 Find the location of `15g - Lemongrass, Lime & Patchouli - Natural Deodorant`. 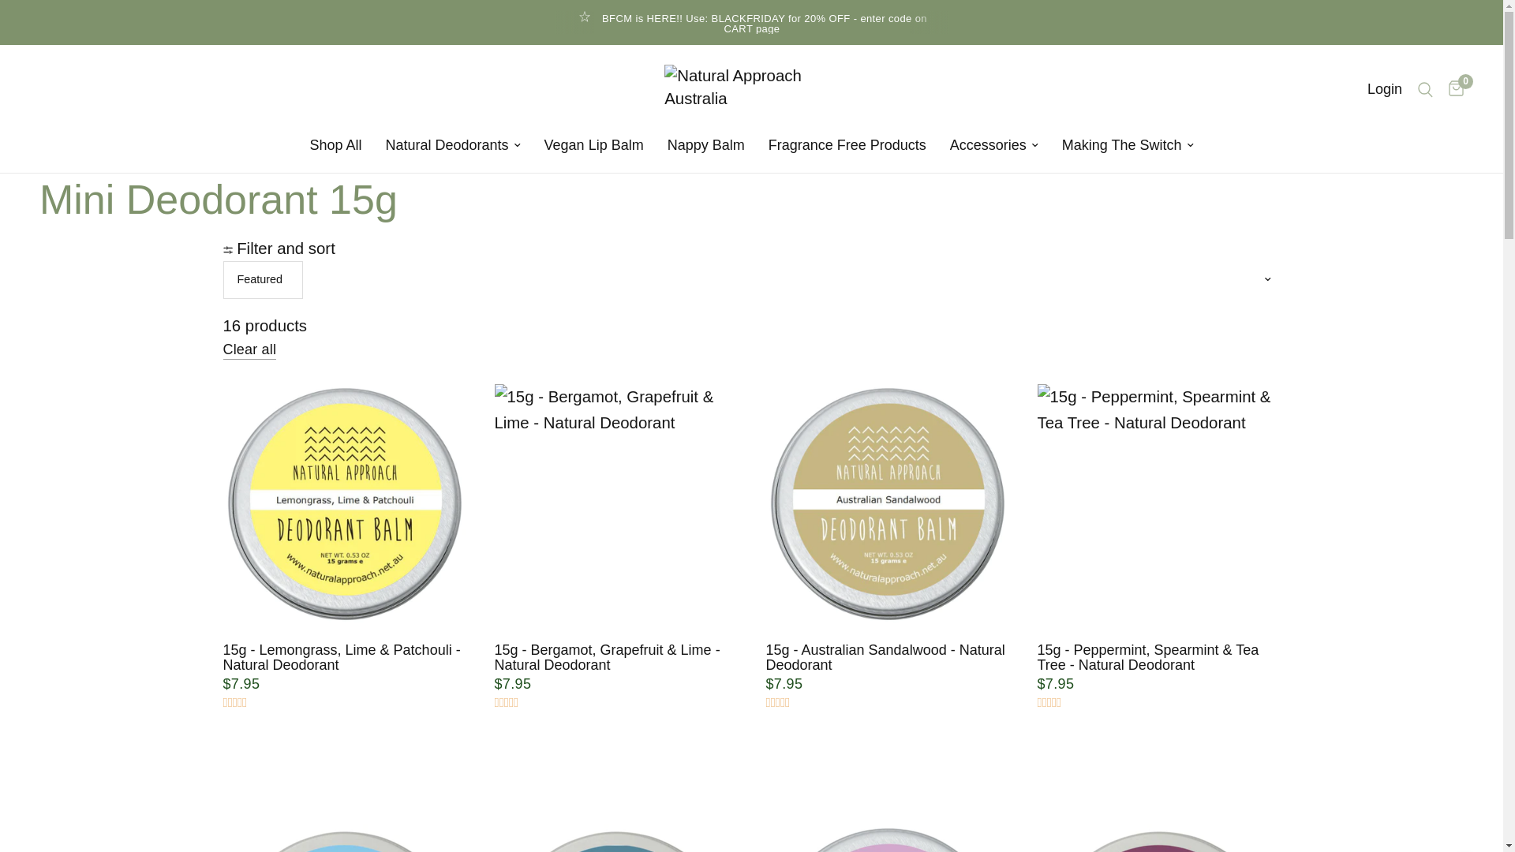

15g - Lemongrass, Lime & Patchouli - Natural Deodorant is located at coordinates (344, 658).